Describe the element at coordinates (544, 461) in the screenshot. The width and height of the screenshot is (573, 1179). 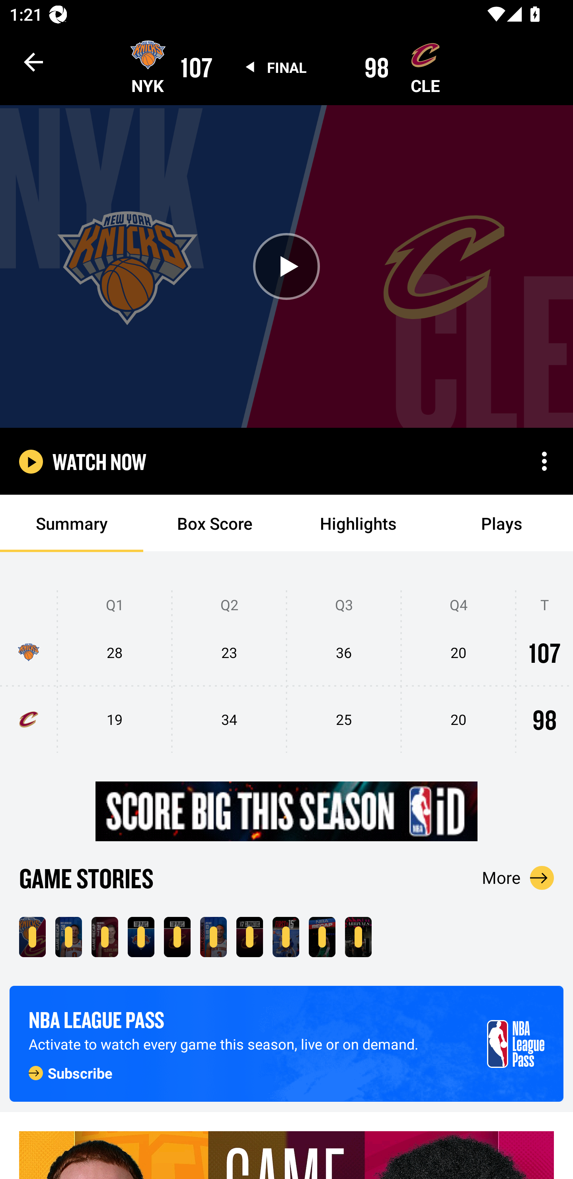
I see `More options` at that location.